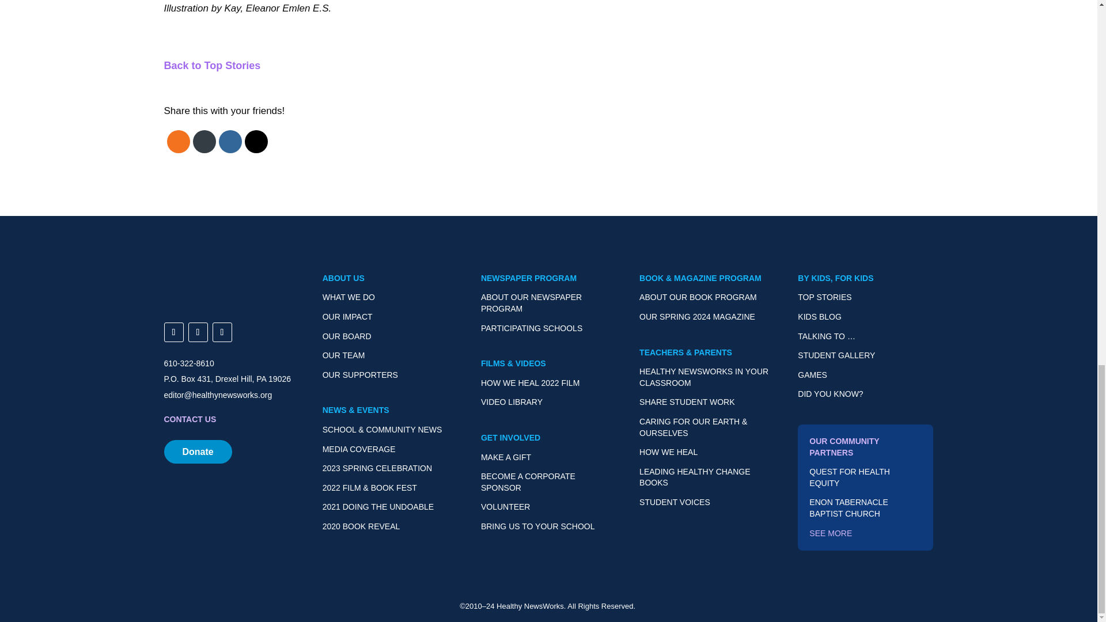  What do you see at coordinates (197, 452) in the screenshot?
I see `Donate` at bounding box center [197, 452].